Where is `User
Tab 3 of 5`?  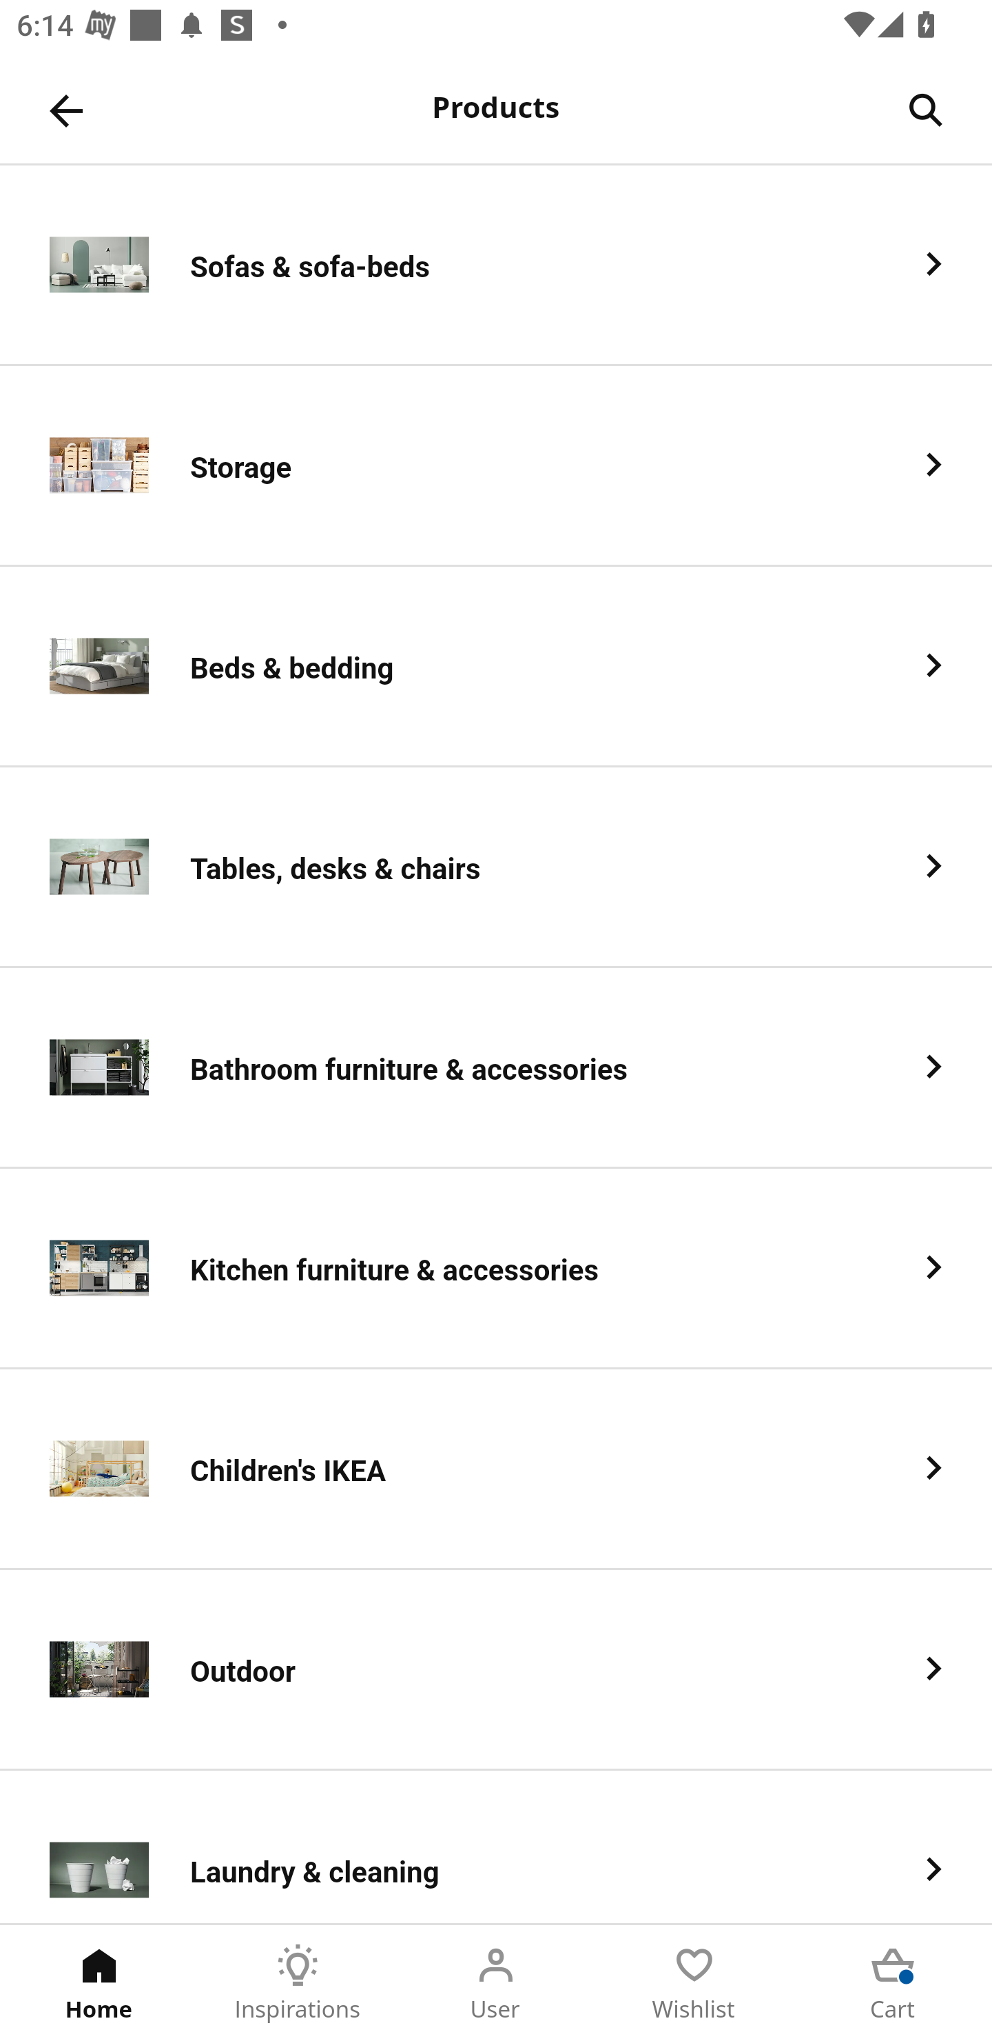 User
Tab 3 of 5 is located at coordinates (496, 1983).